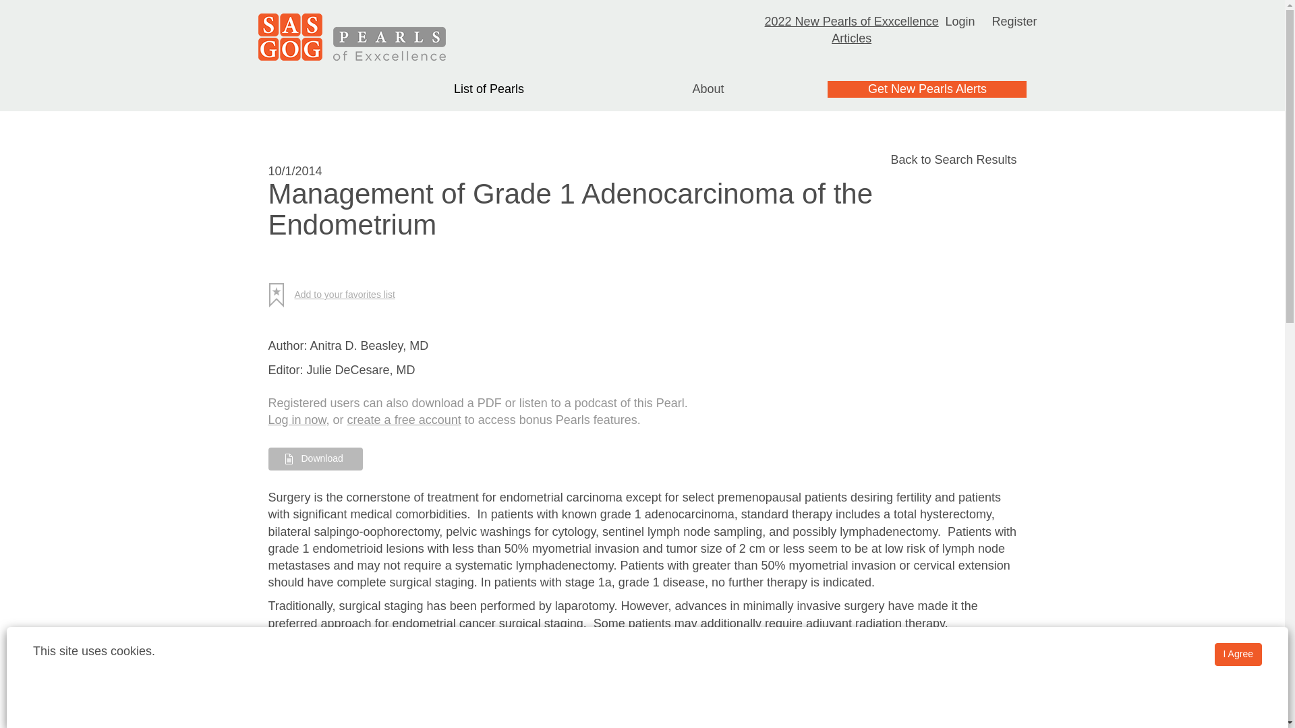 This screenshot has height=728, width=1295. What do you see at coordinates (297, 419) in the screenshot?
I see `Log in now` at bounding box center [297, 419].